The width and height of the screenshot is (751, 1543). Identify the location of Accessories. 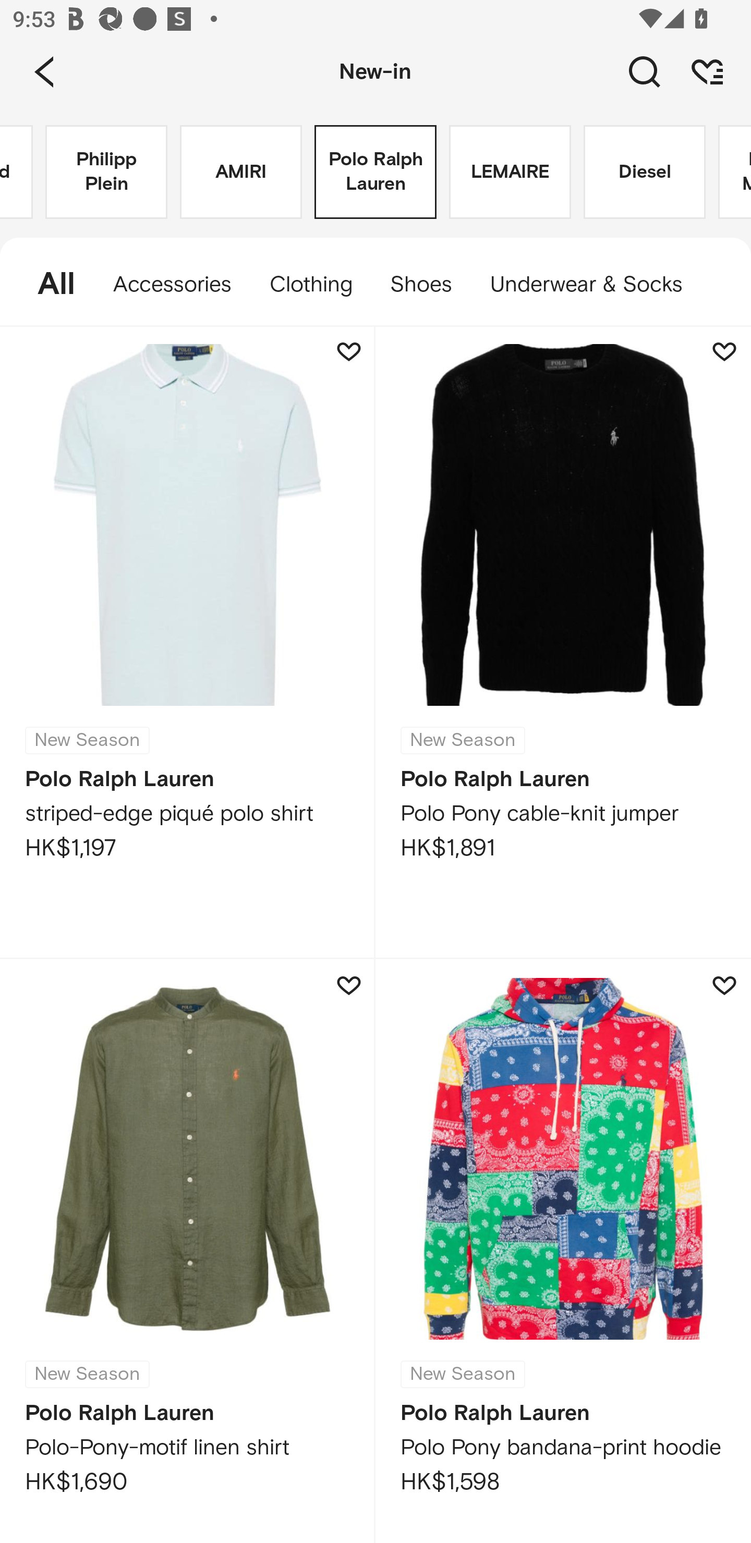
(172, 285).